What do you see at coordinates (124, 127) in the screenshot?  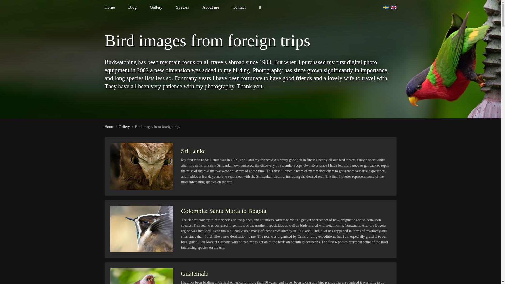 I see `Gallery` at bounding box center [124, 127].